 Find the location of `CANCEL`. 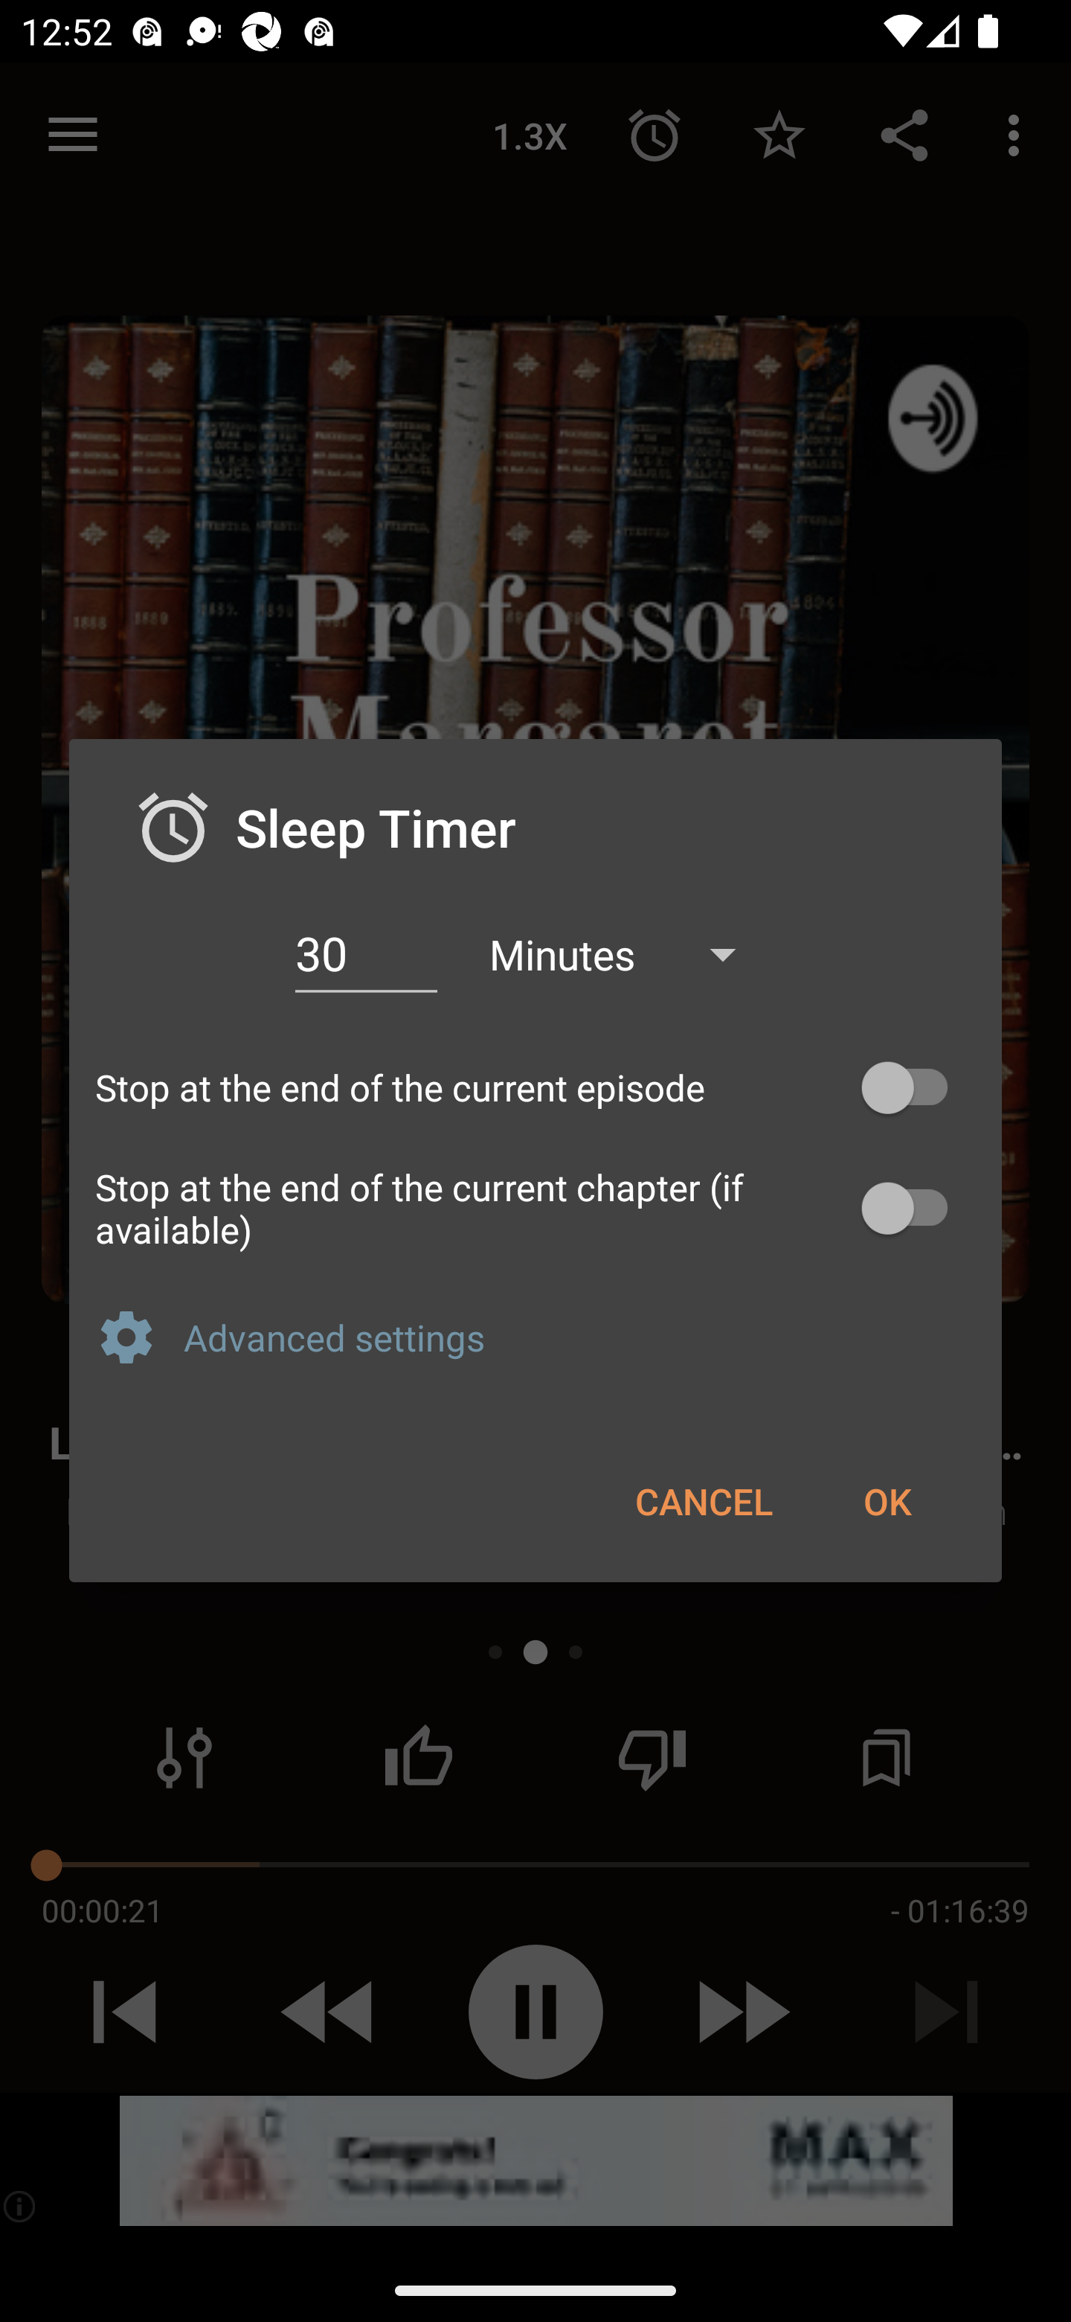

CANCEL is located at coordinates (704, 1500).